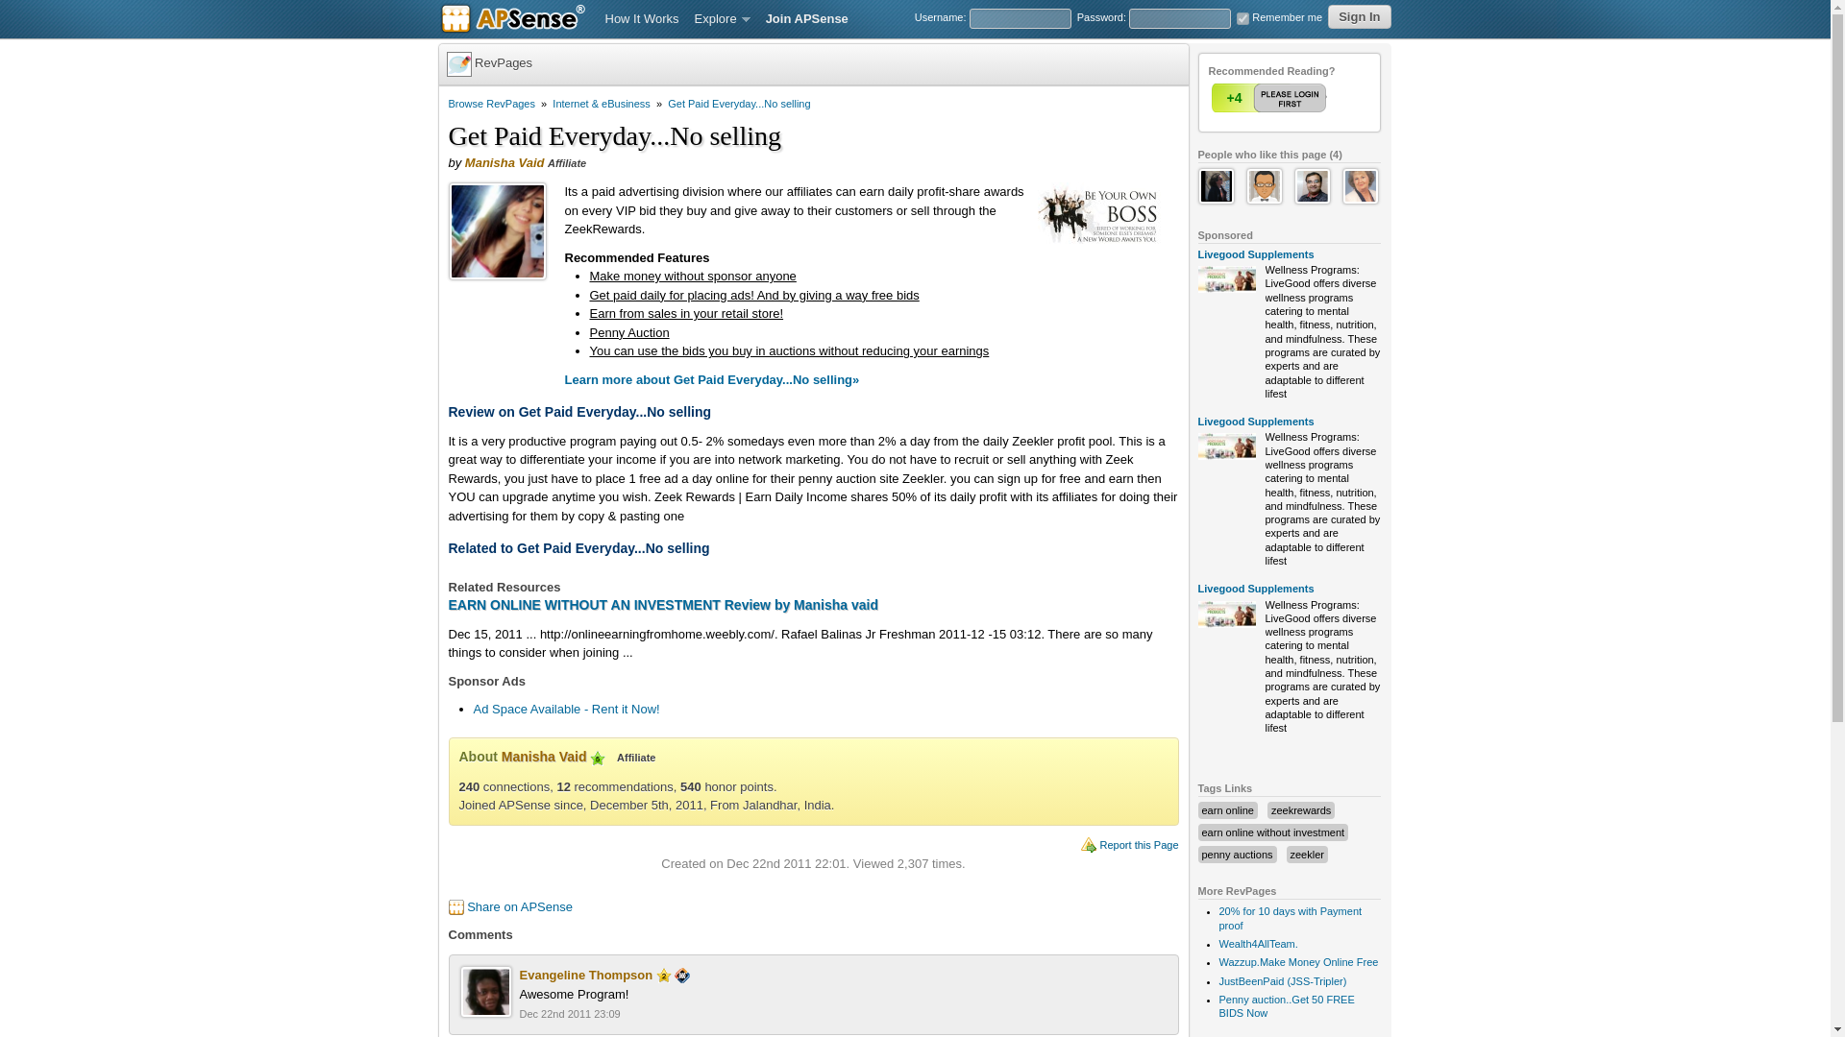 The width and height of the screenshot is (1845, 1037). I want to click on Browse RevPages, so click(491, 104).